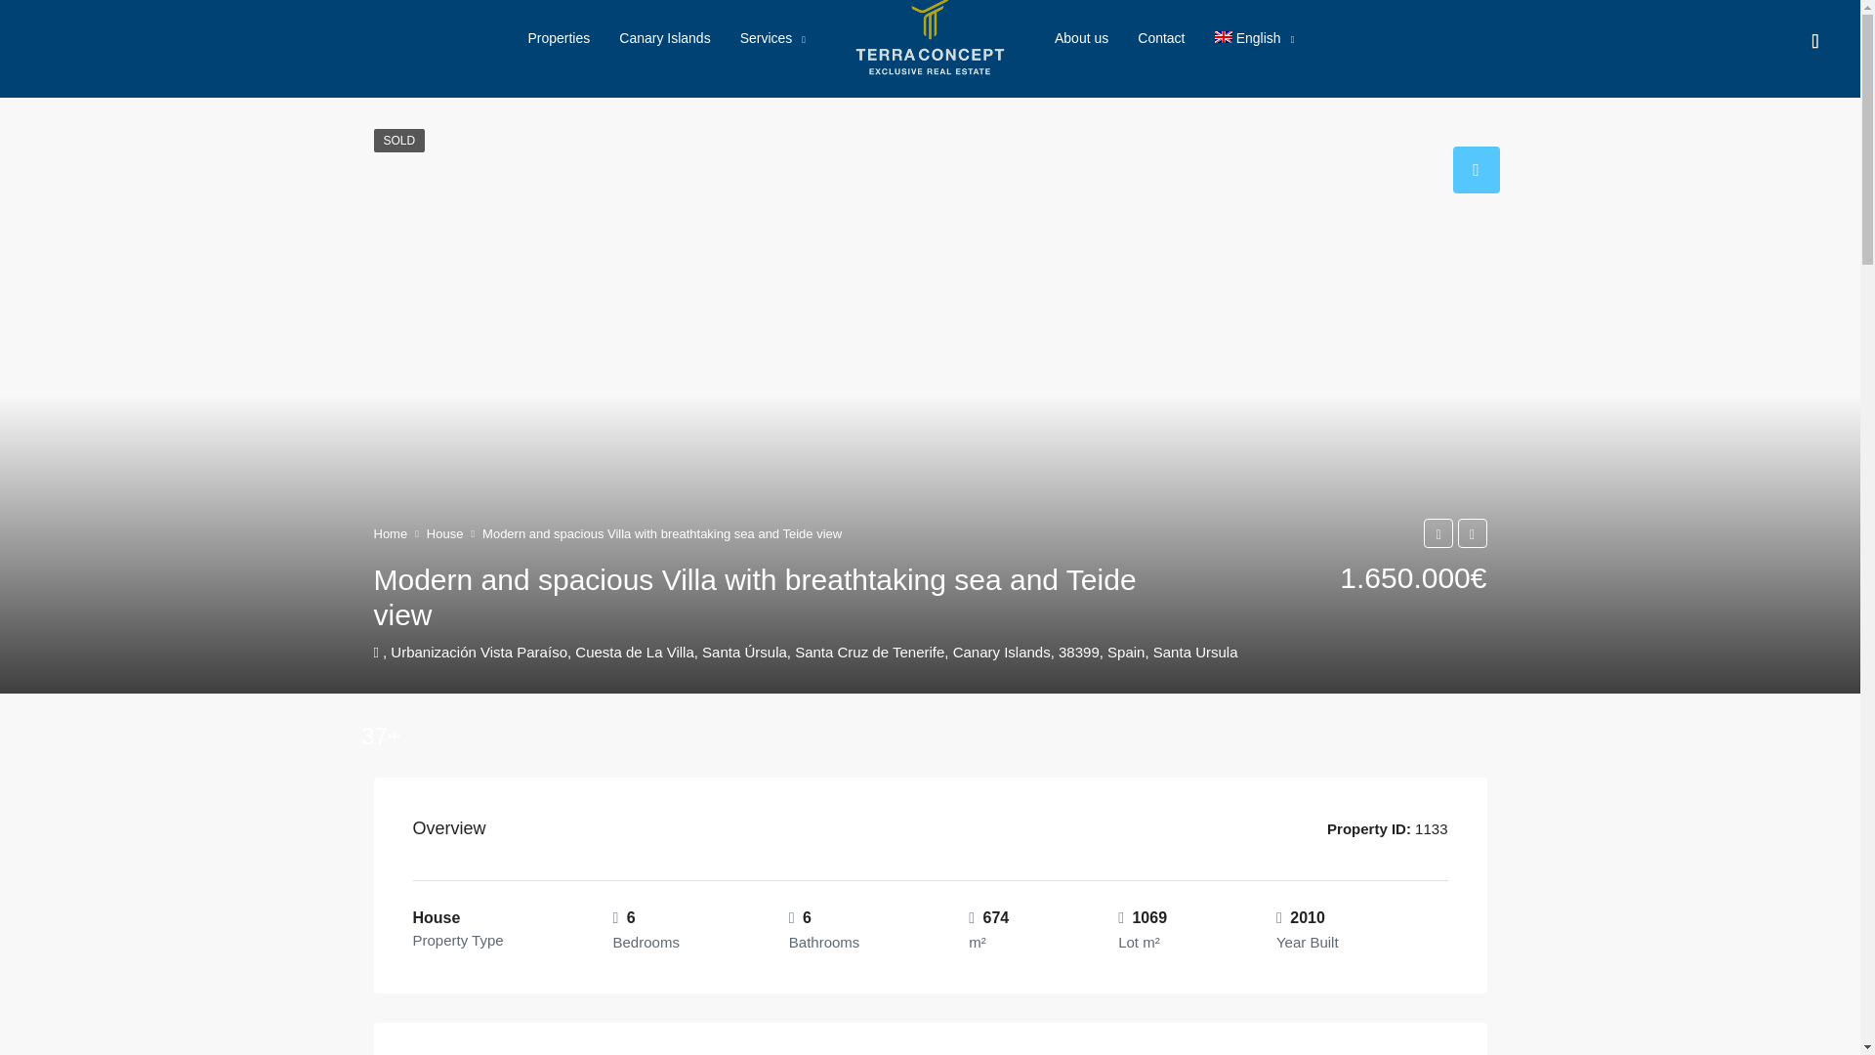  Describe the element at coordinates (773, 39) in the screenshot. I see `Services` at that location.